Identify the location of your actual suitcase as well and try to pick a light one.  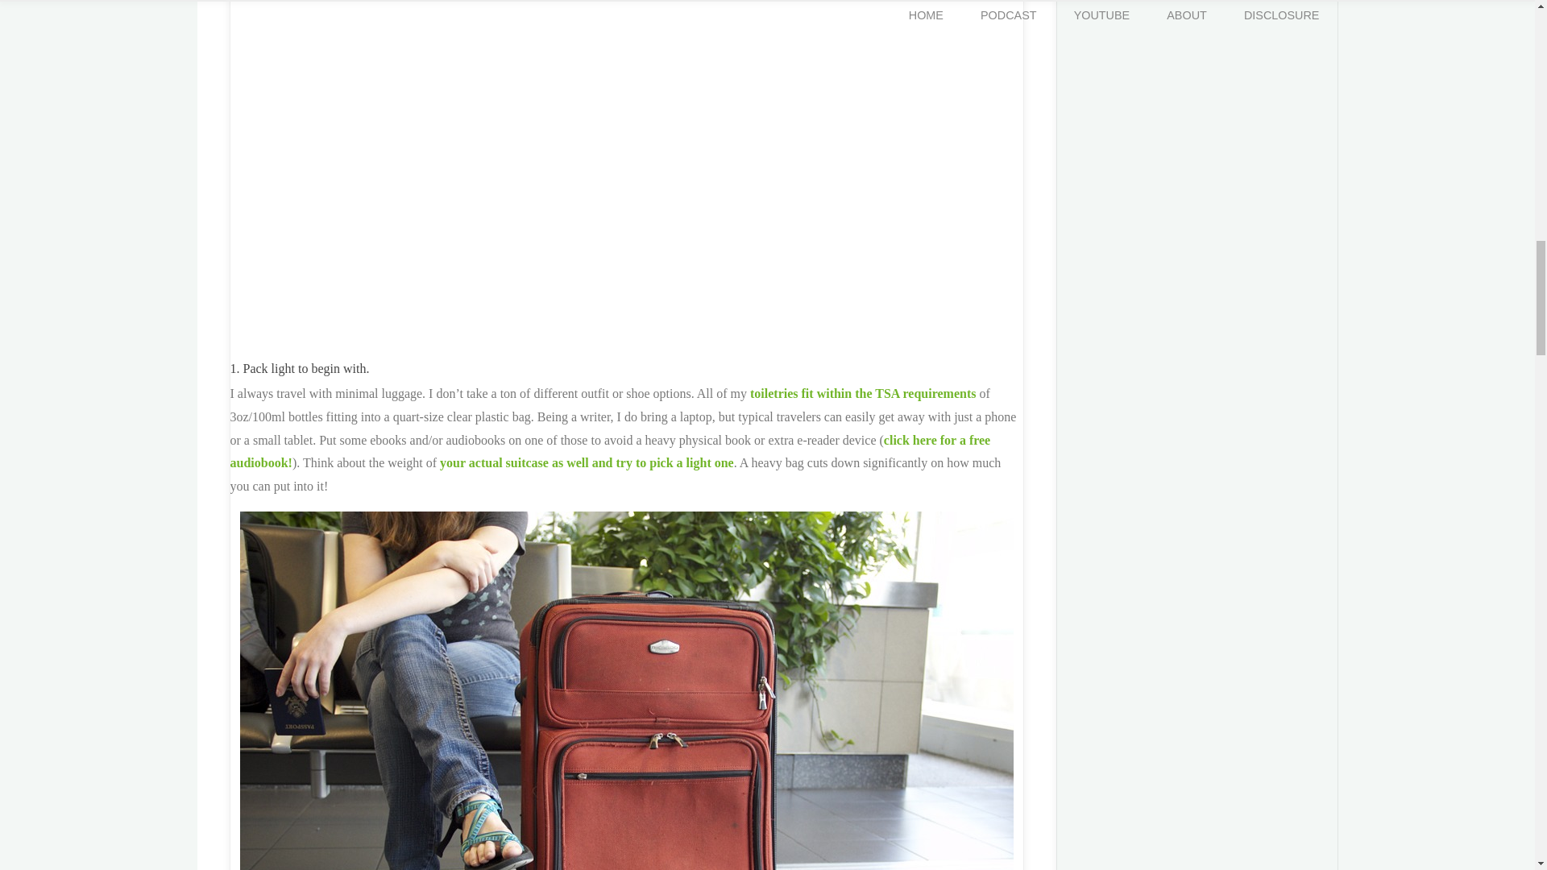
(587, 462).